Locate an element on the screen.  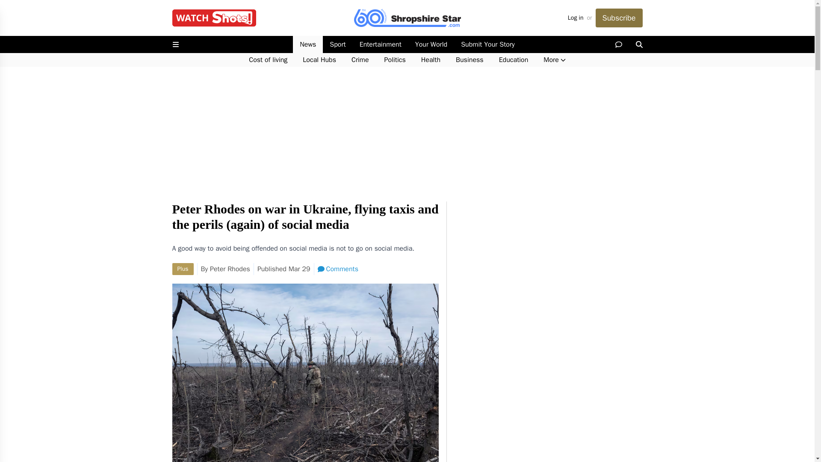
Education is located at coordinates (513, 60).